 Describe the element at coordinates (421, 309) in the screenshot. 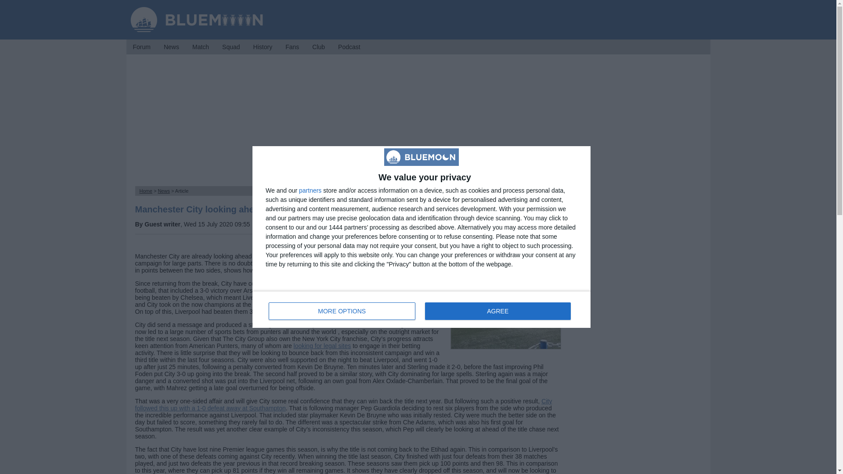

I see `Match` at that location.